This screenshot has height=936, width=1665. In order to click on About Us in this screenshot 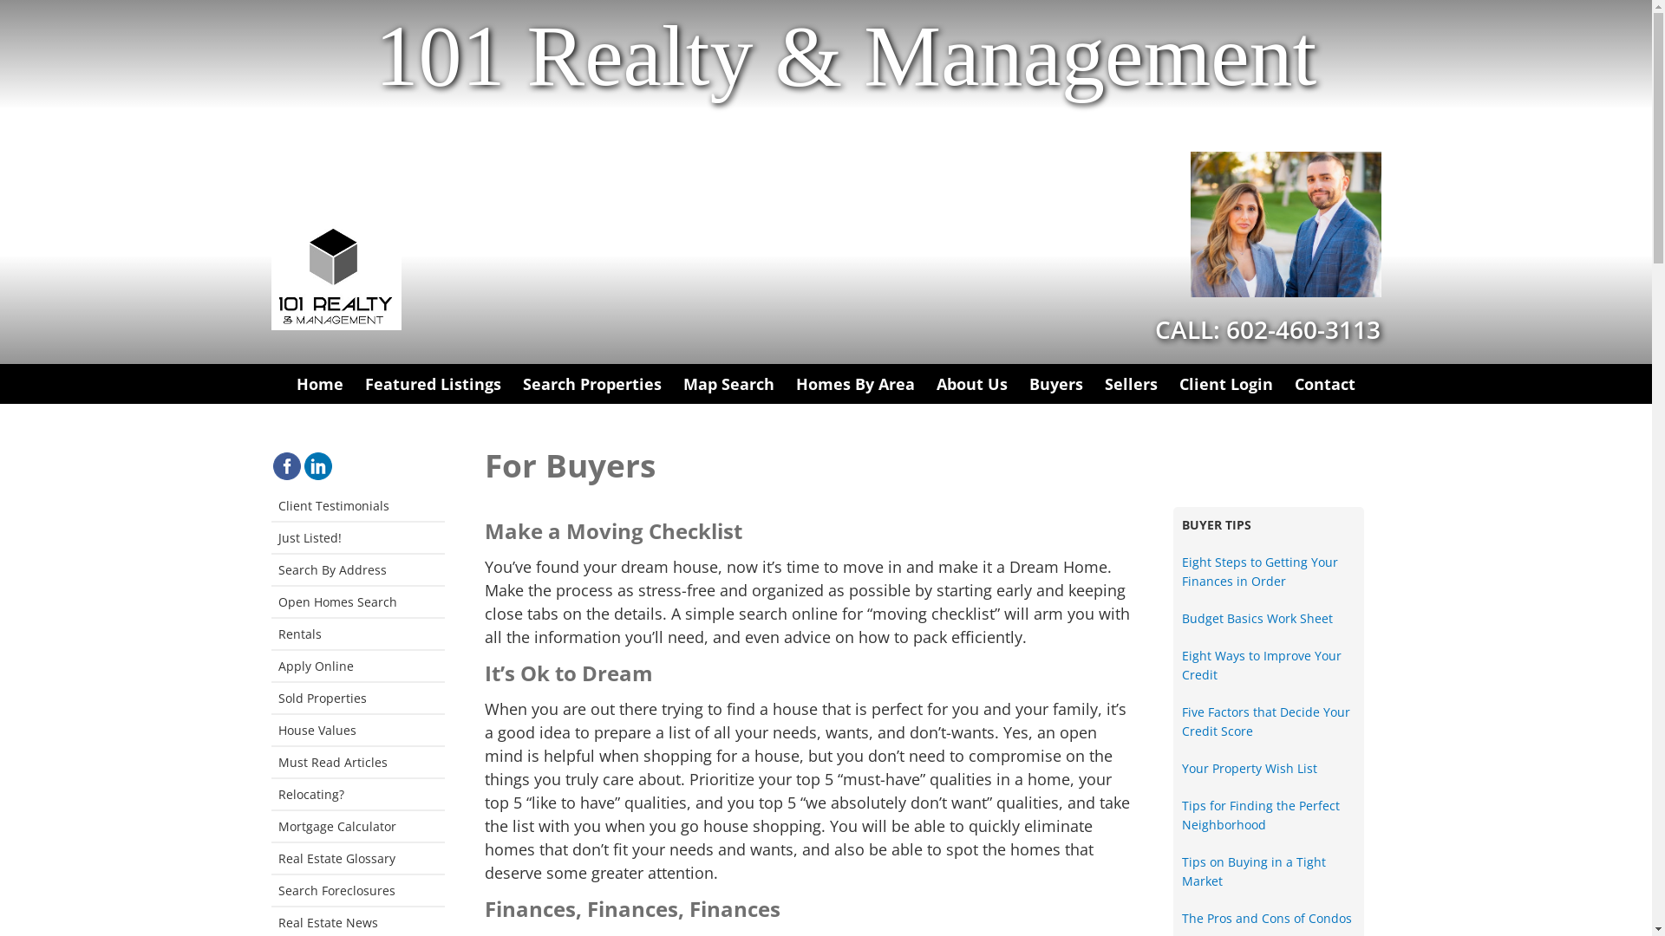, I will do `click(972, 384)`.